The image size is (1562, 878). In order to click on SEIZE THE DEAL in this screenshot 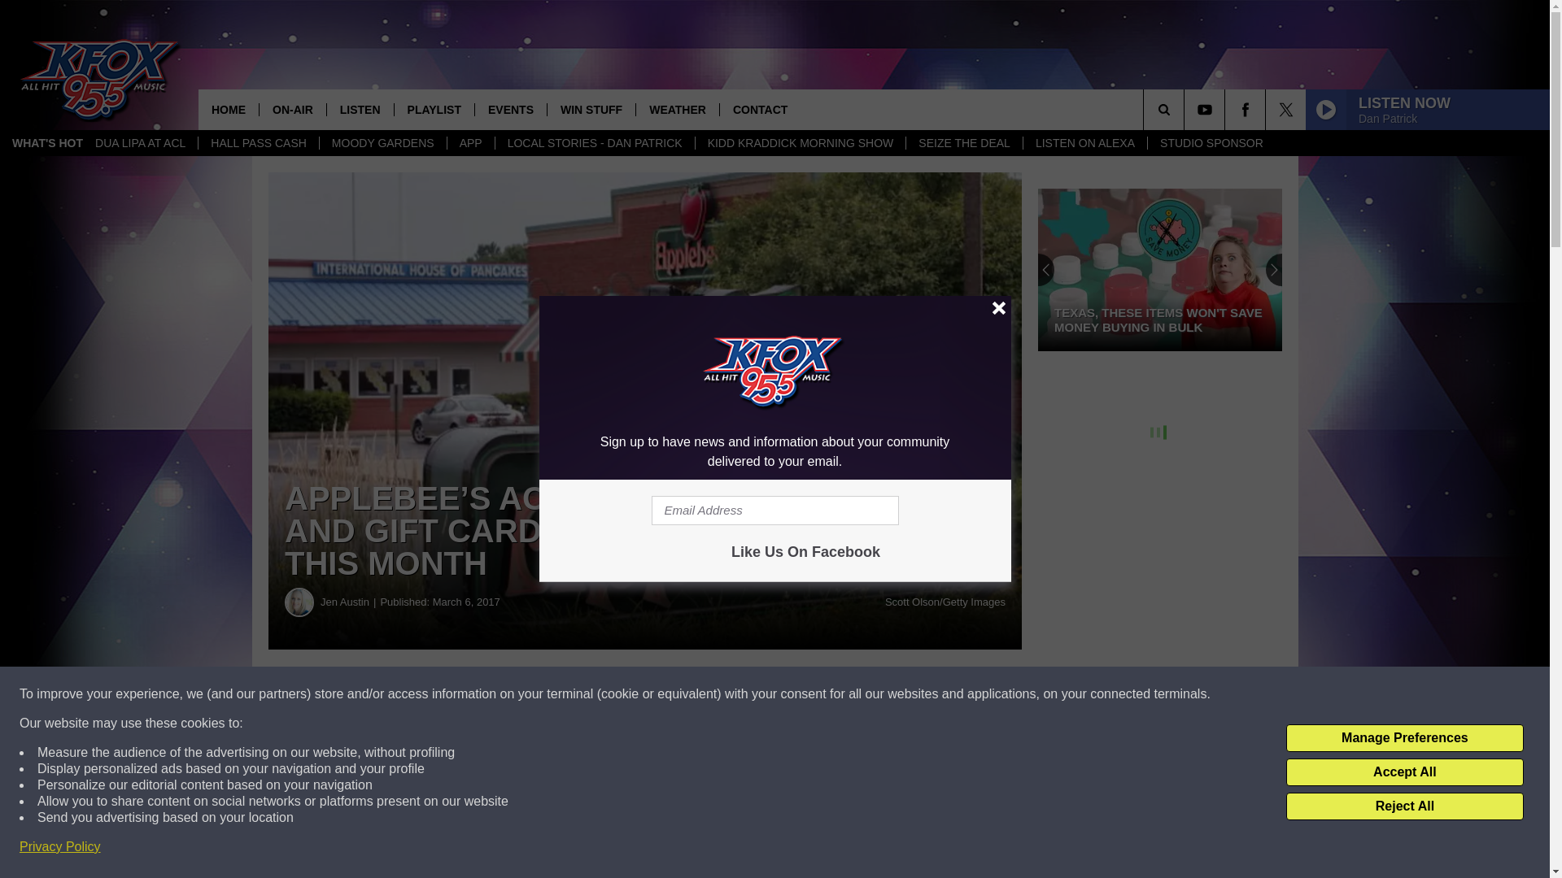, I will do `click(964, 143)`.